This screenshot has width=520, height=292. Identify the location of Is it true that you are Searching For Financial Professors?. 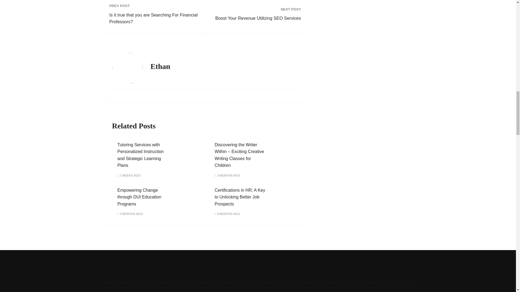
(154, 18).